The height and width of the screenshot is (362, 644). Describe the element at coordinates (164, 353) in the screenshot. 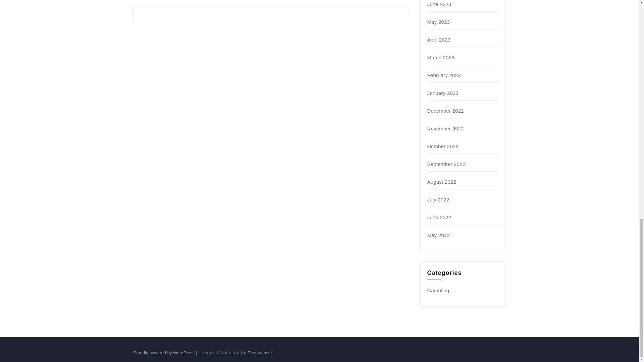

I see `Proudly powered by WordPress` at that location.